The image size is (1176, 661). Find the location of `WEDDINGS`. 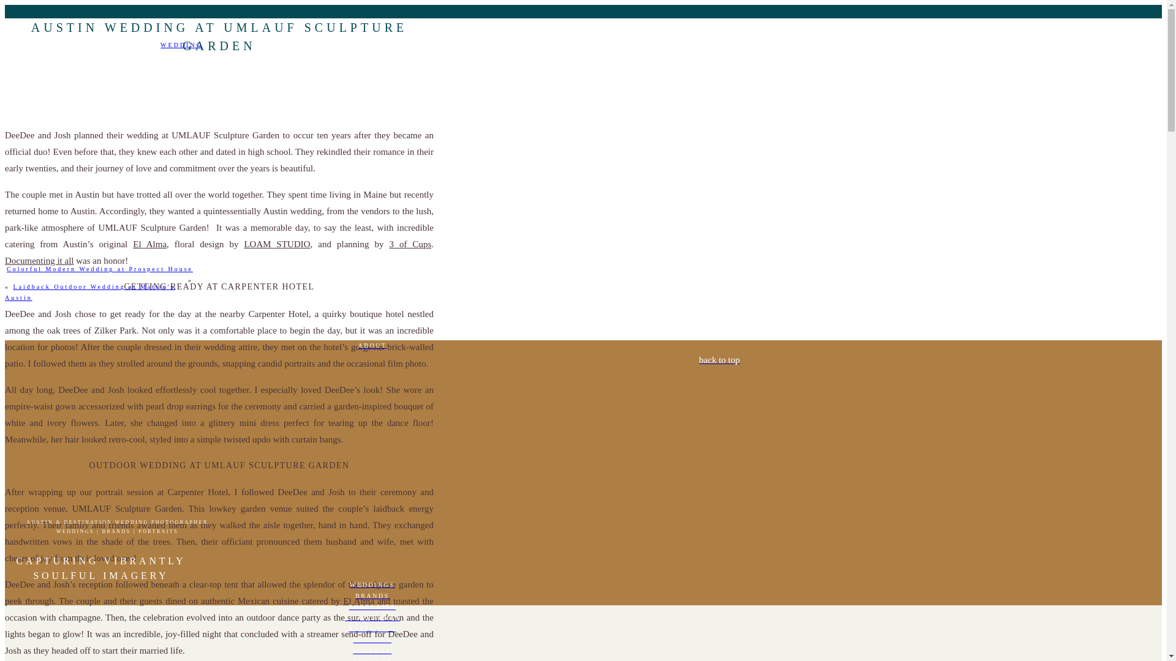

WEDDINGS is located at coordinates (372, 585).